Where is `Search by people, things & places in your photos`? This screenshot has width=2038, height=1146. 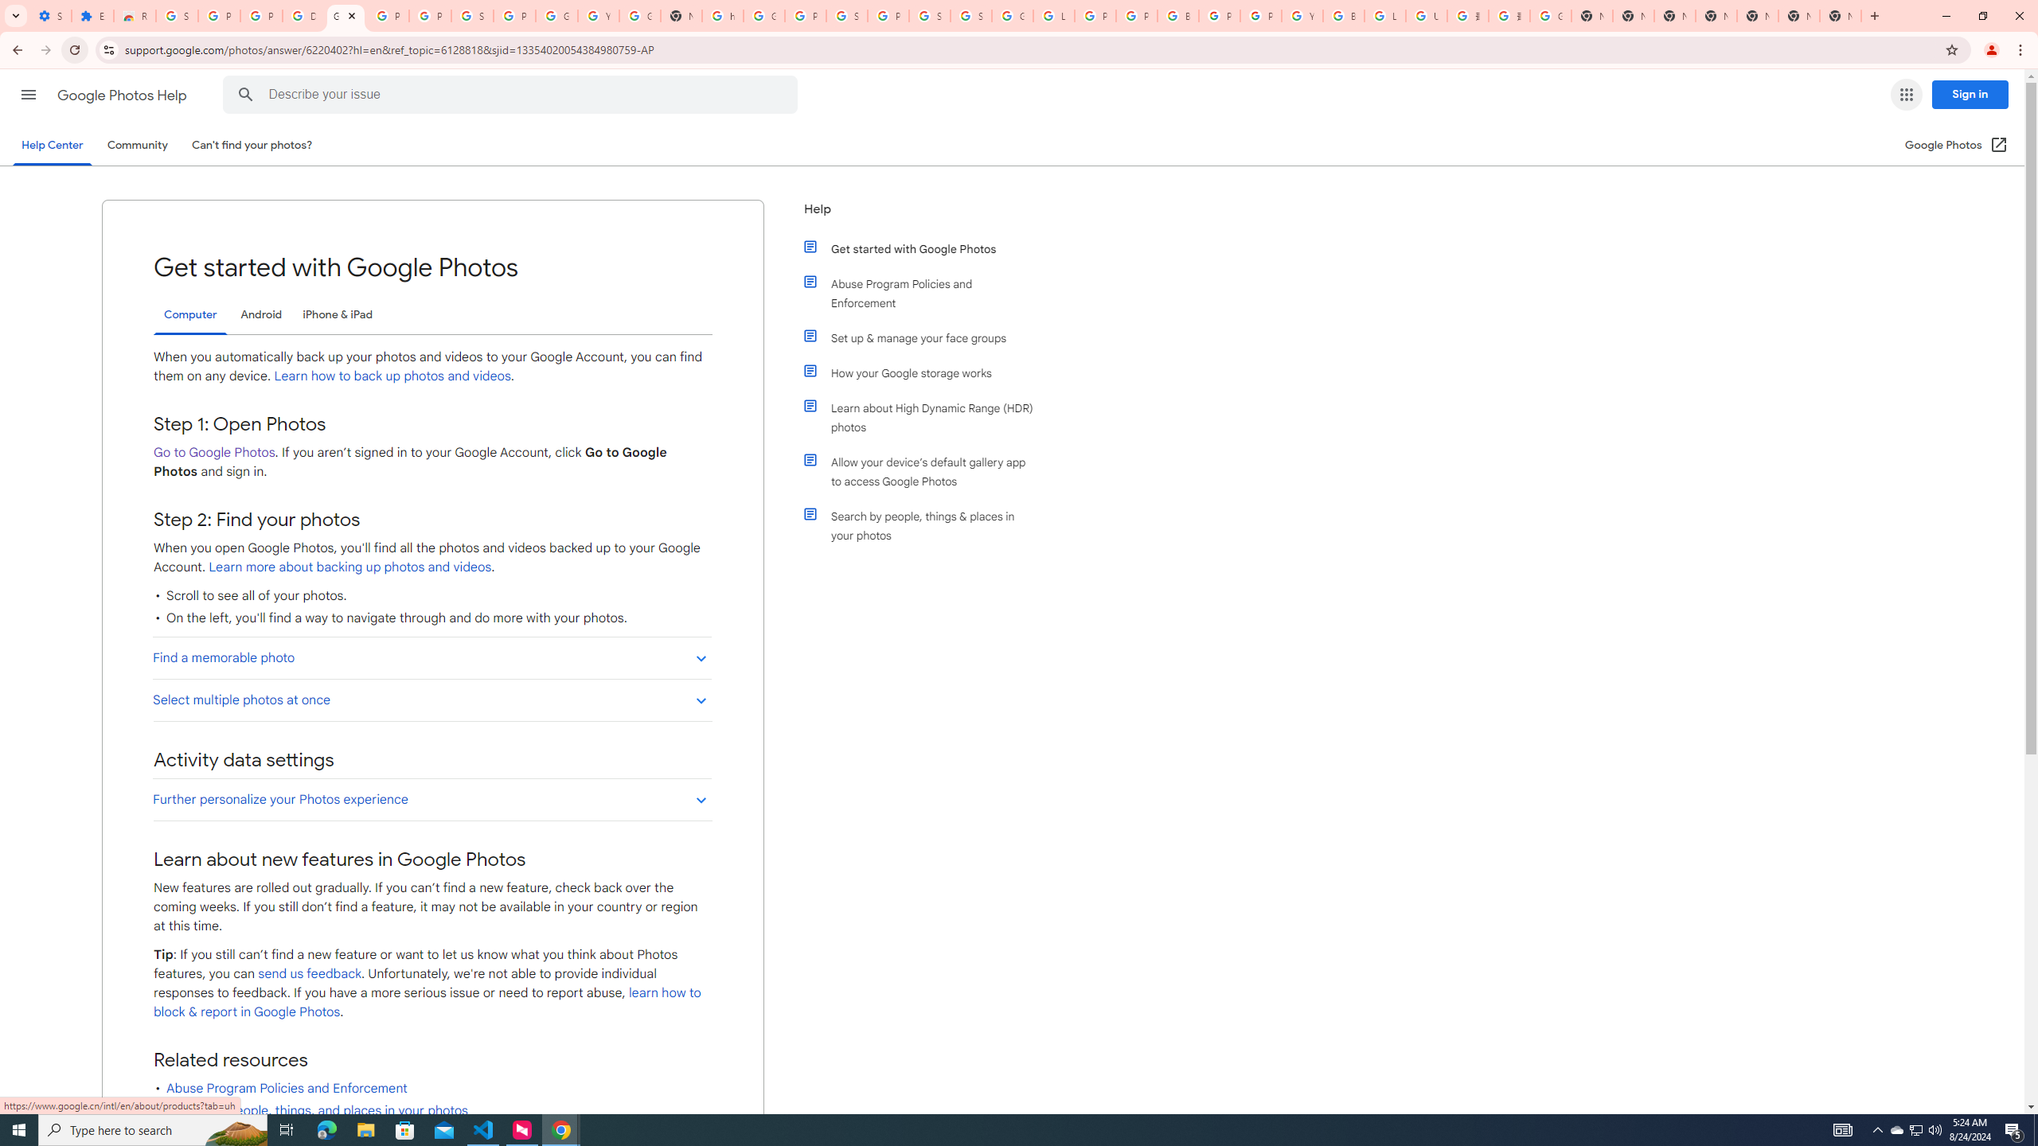 Search by people, things & places in your photos is located at coordinates (926, 525).